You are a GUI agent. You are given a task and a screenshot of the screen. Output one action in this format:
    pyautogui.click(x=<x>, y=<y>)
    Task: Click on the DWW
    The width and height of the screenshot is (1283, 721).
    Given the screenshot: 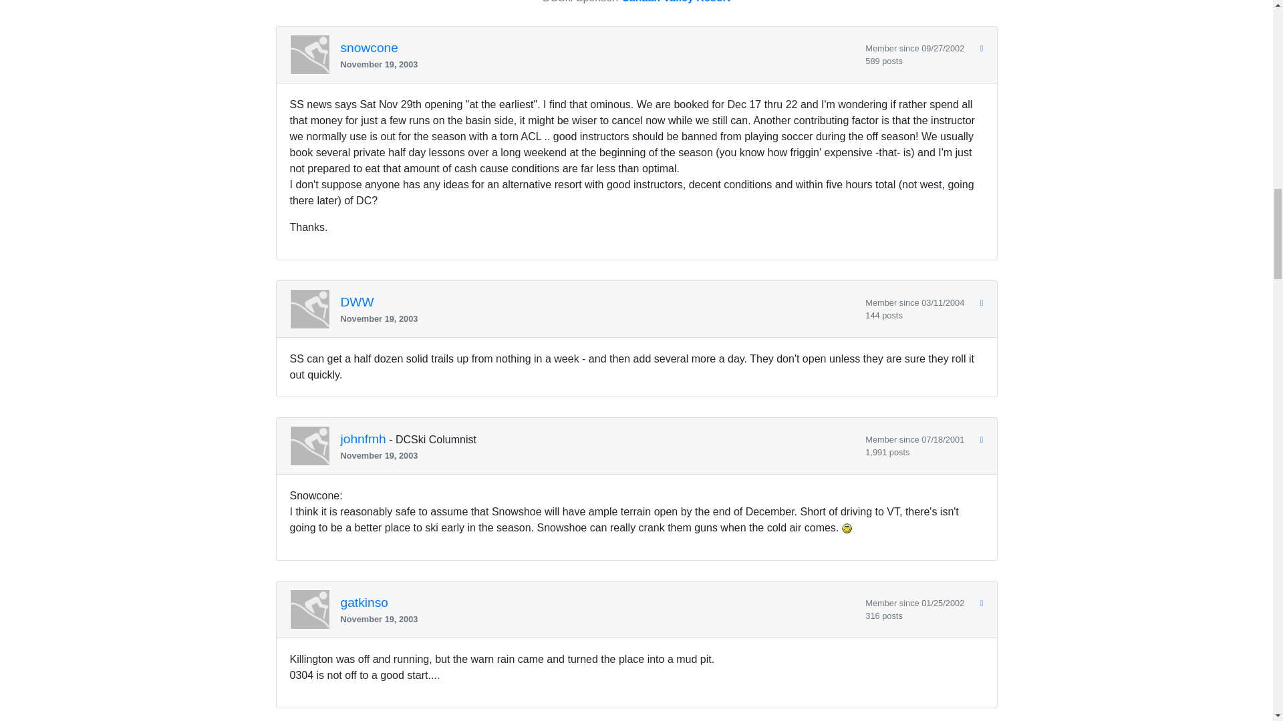 What is the action you would take?
    pyautogui.click(x=358, y=302)
    